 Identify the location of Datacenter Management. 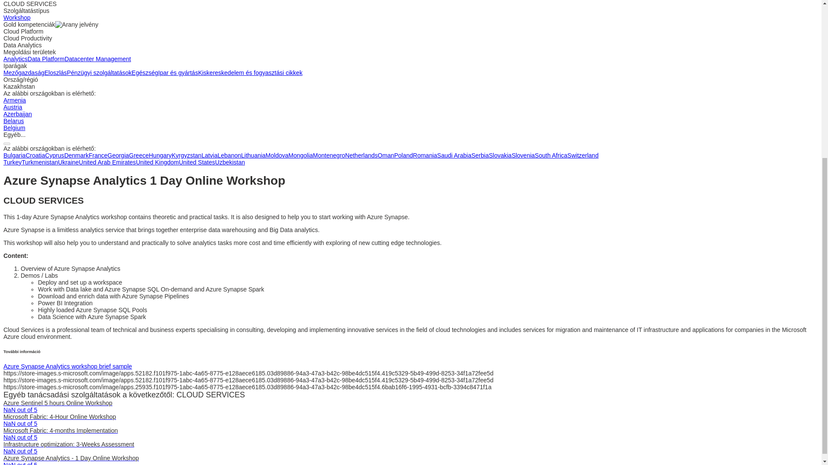
(97, 59).